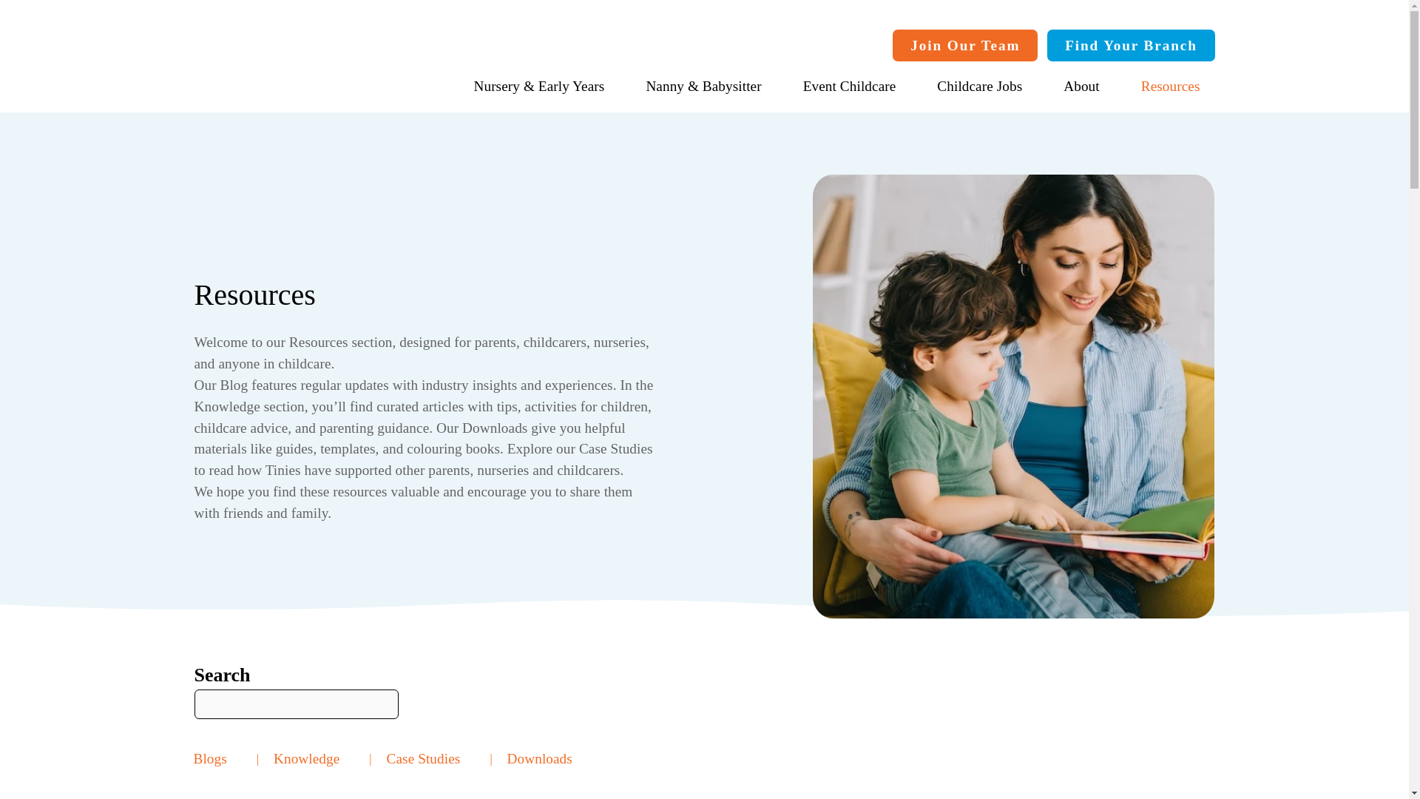  I want to click on Find Your Branch, so click(1132, 45).